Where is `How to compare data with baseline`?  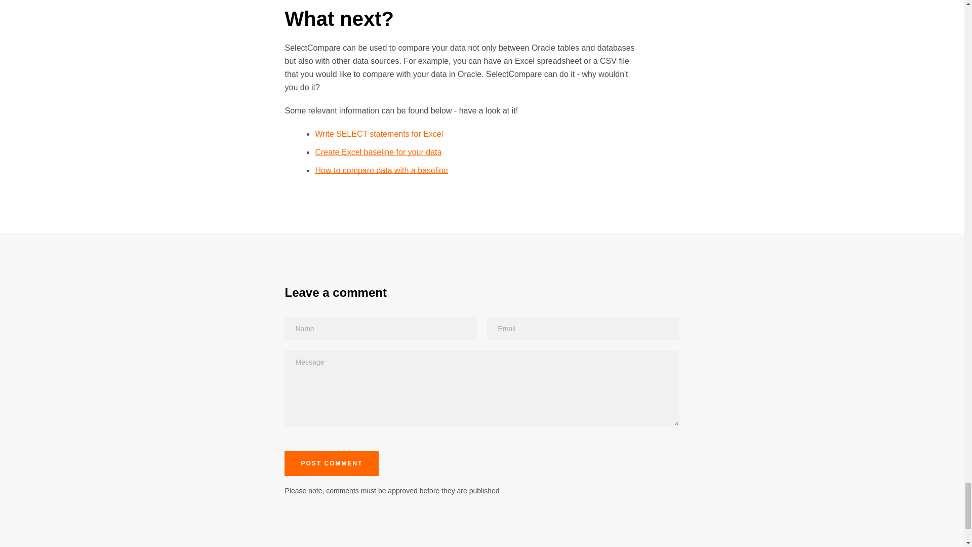 How to compare data with baseline is located at coordinates (381, 170).